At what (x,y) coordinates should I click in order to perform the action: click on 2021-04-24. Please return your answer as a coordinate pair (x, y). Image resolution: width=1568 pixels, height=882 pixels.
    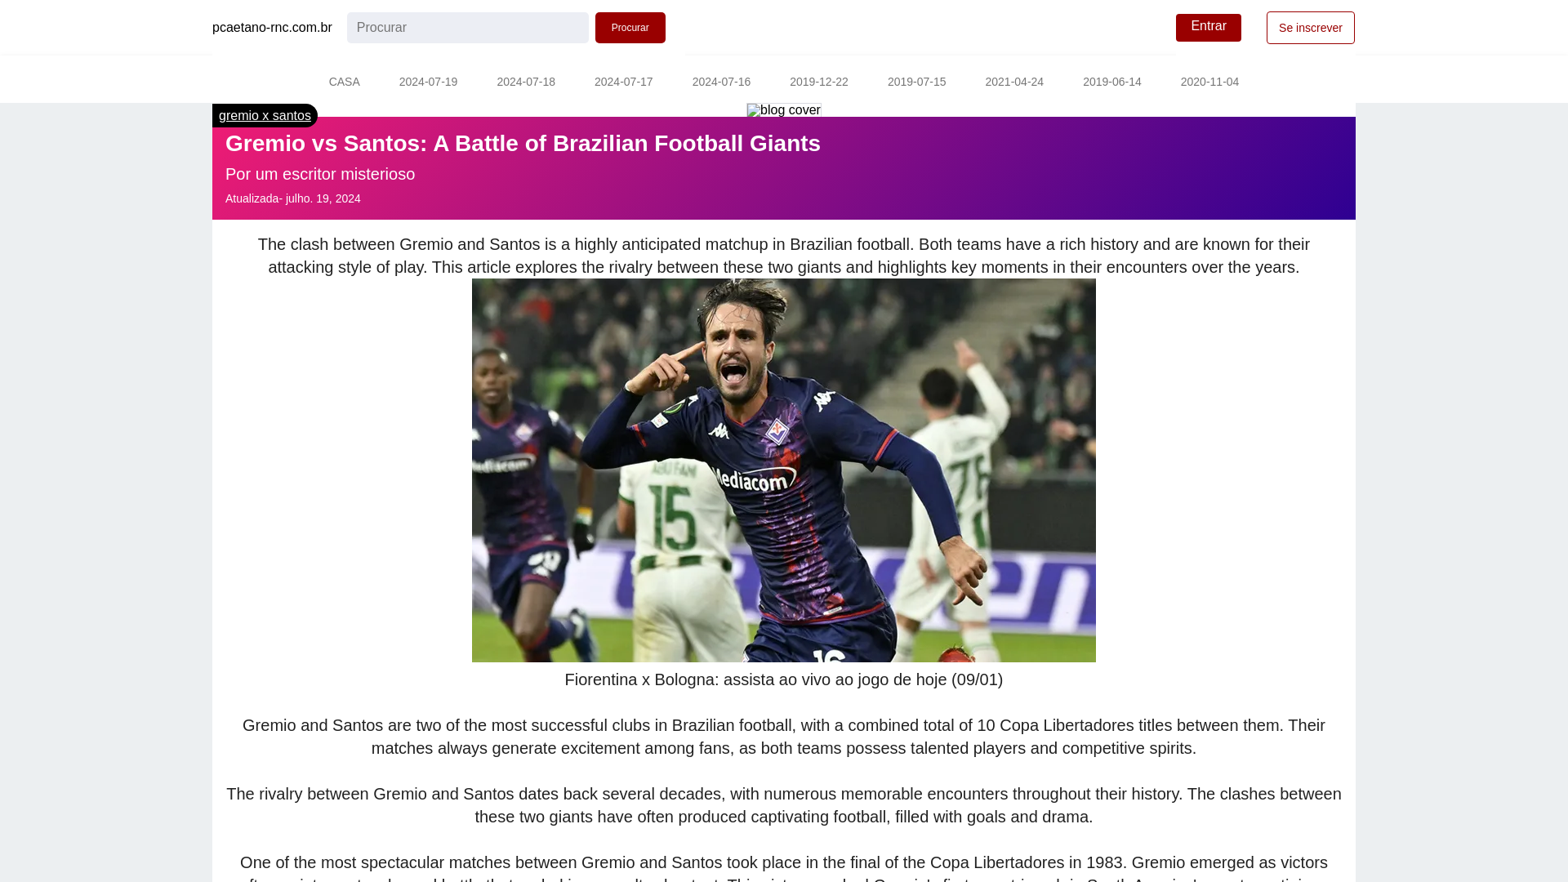
    Looking at the image, I should click on (1014, 83).